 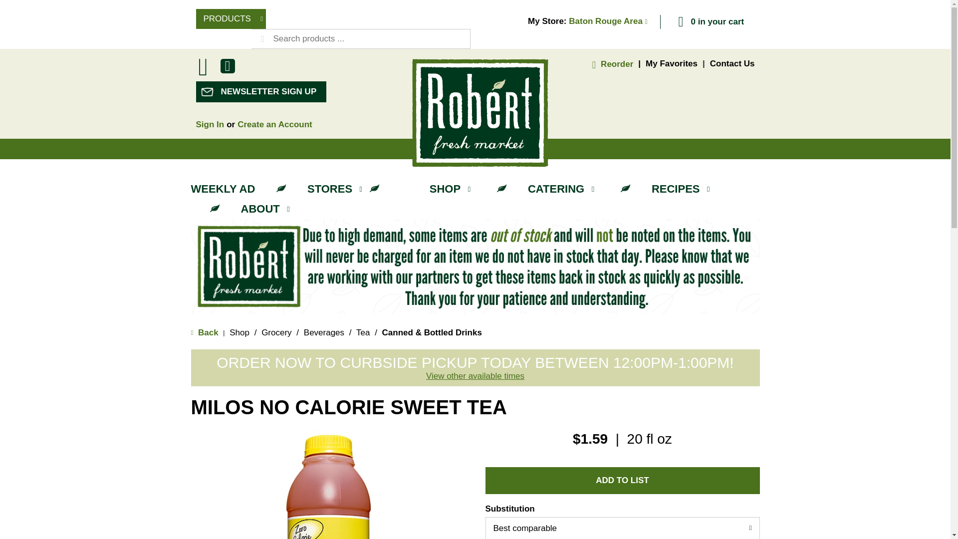 I want to click on facebook, so click(x=228, y=68).